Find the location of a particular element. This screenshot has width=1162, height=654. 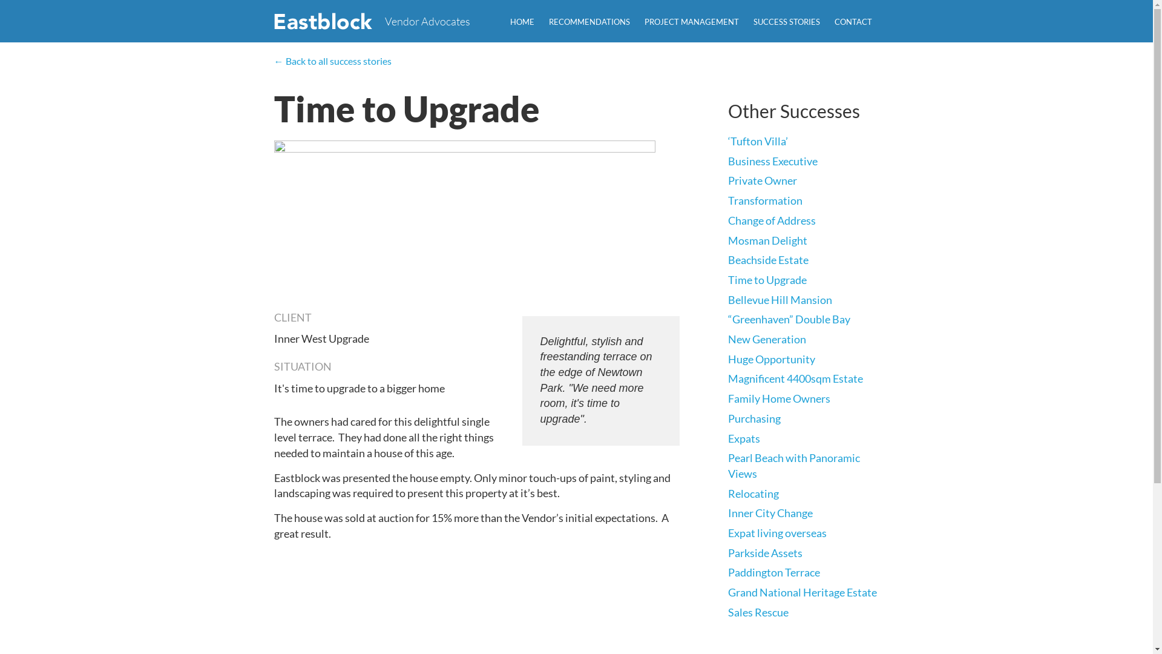

Family Home Owners is located at coordinates (778, 398).